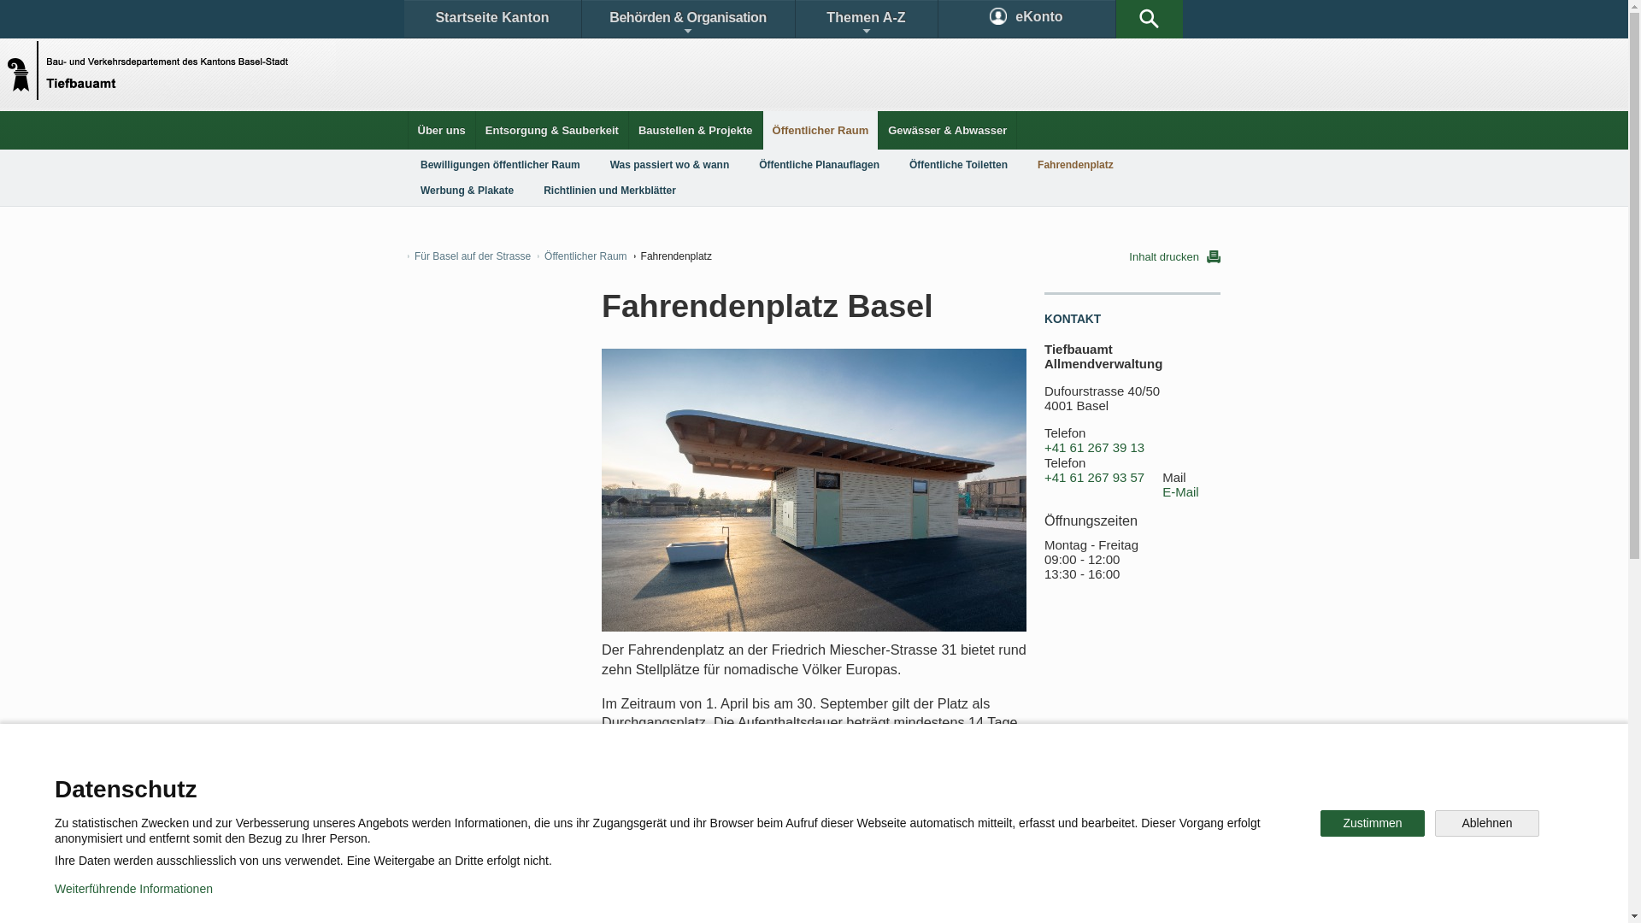  Describe the element at coordinates (690, 781) in the screenshot. I see `Bewilligungen` at that location.